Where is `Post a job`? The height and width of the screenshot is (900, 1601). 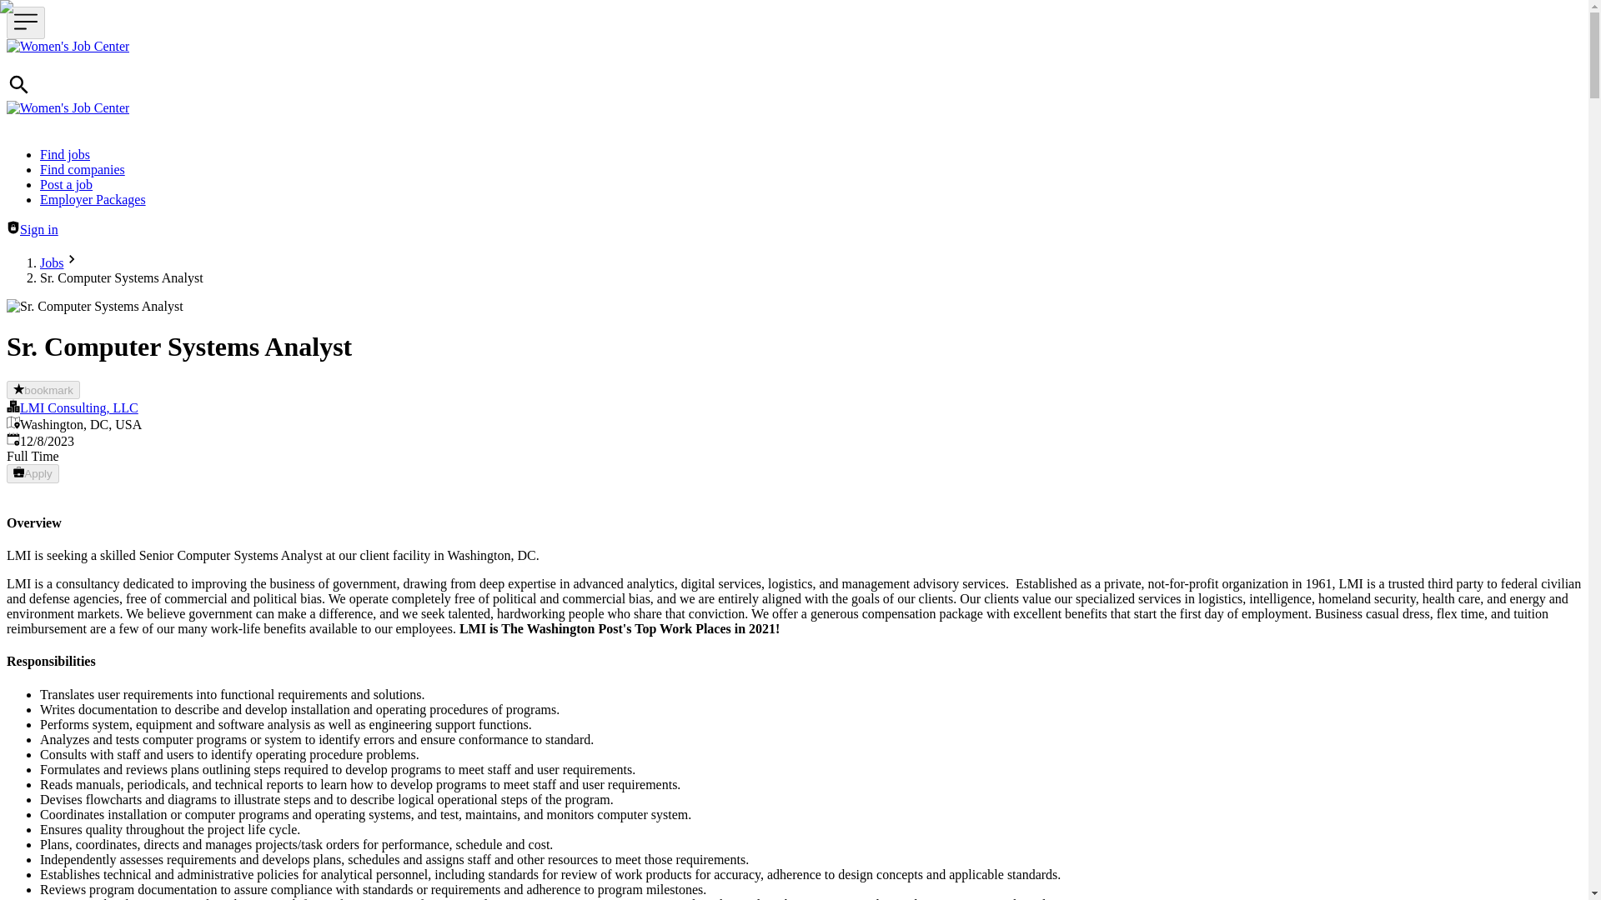
Post a job is located at coordinates (67, 184).